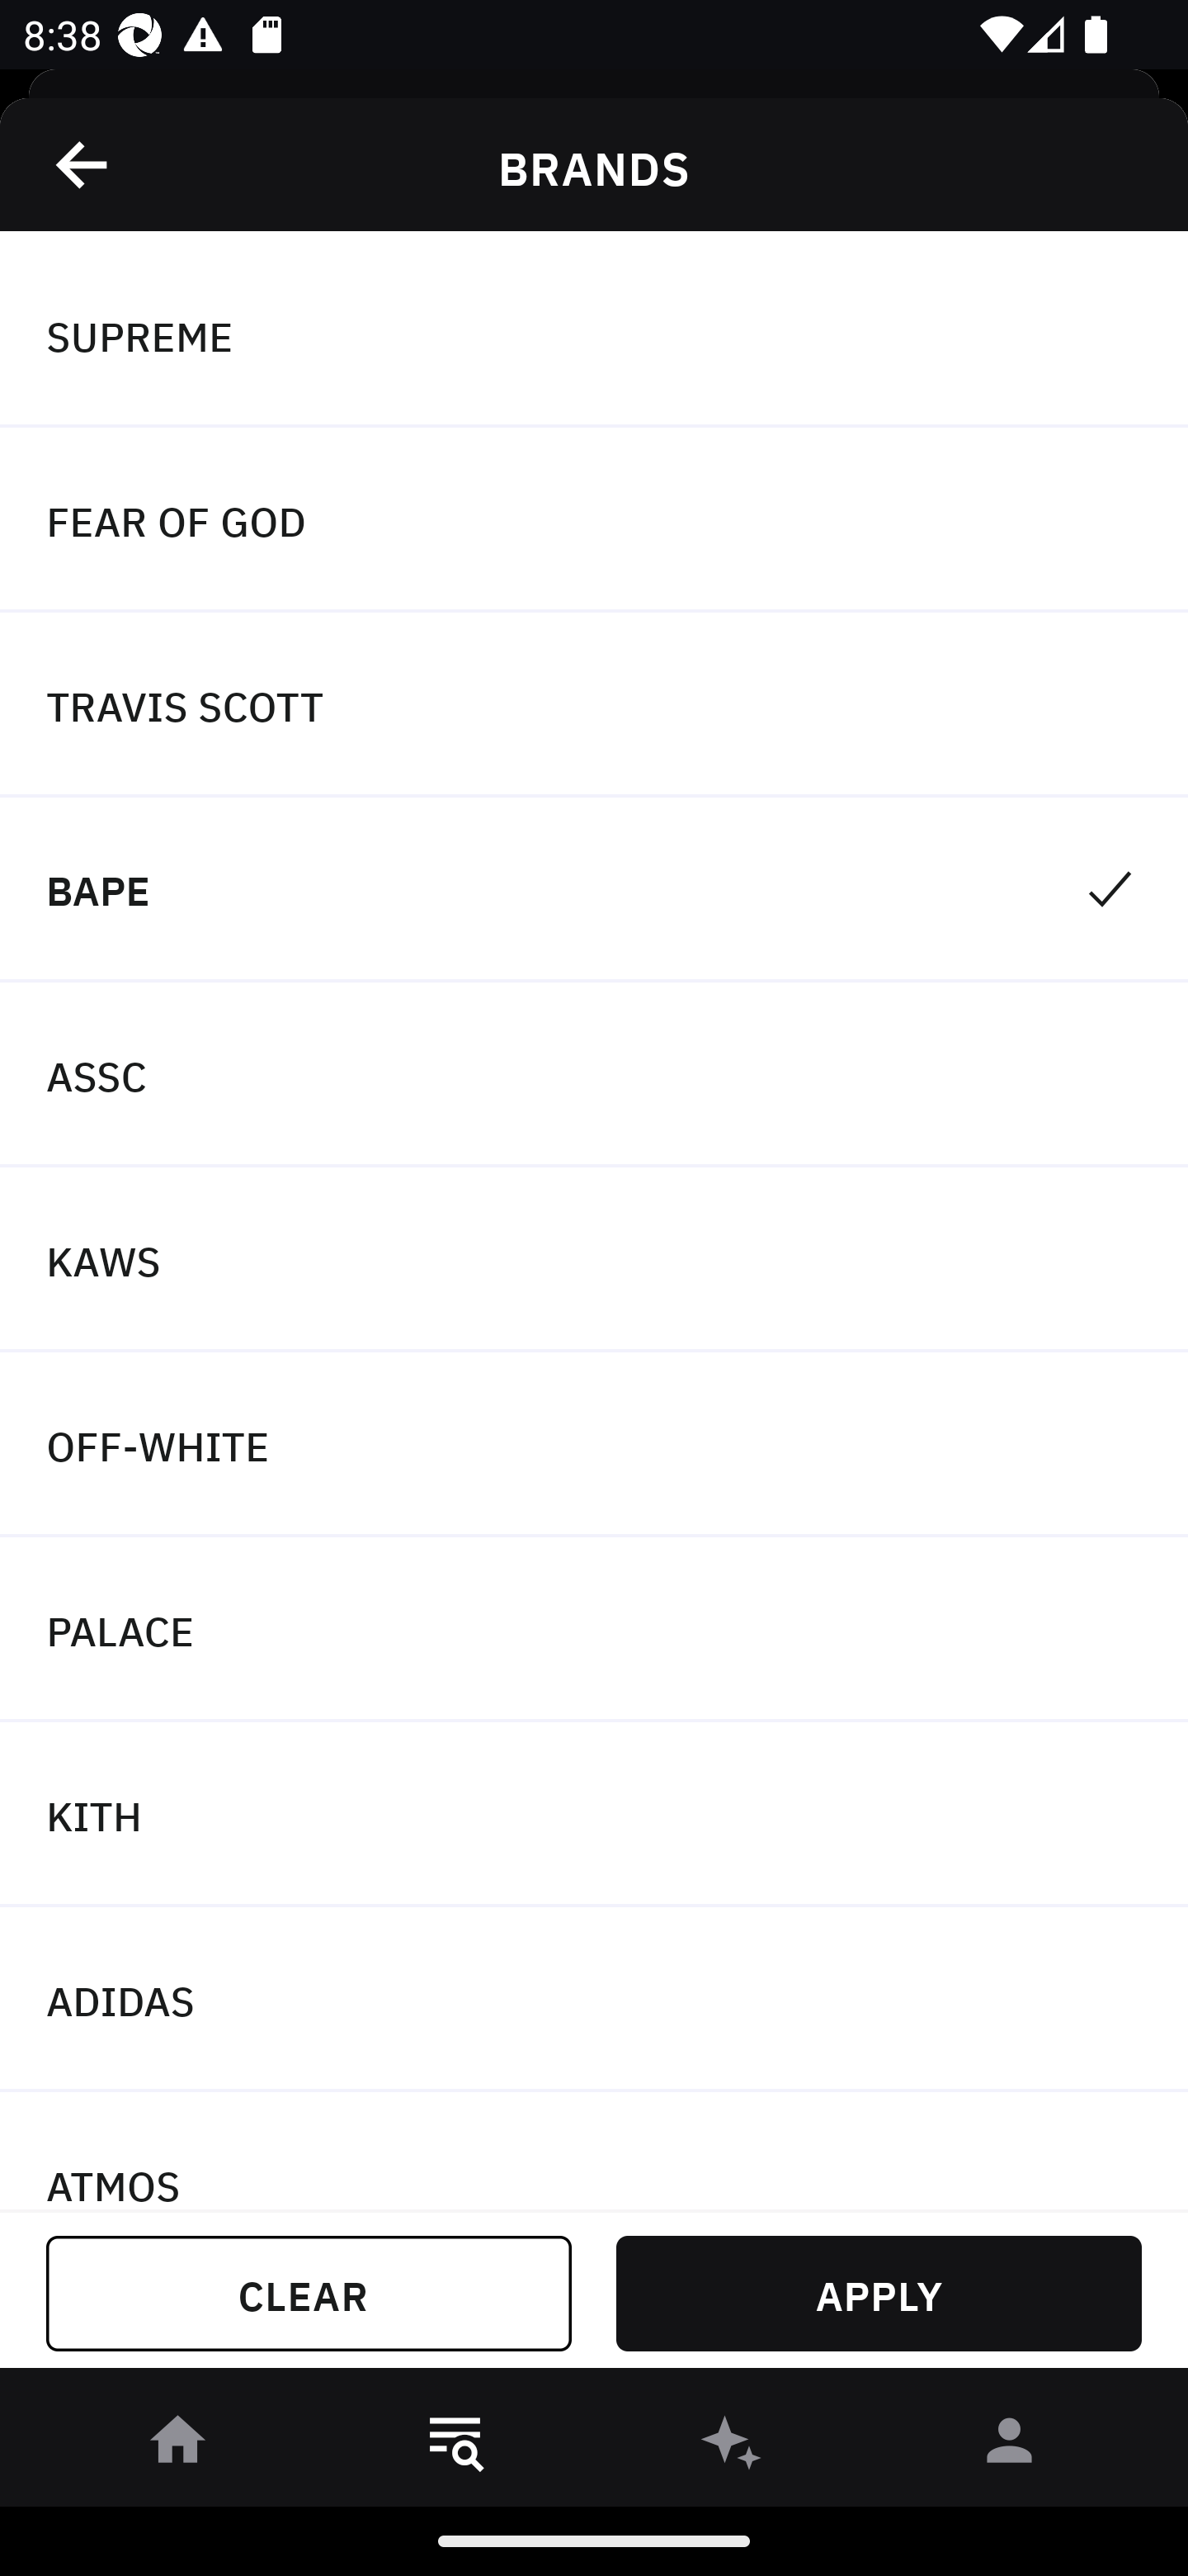 Image resolution: width=1188 pixels, height=2576 pixels. What do you see at coordinates (594, 1445) in the screenshot?
I see `OFF-WHITE` at bounding box center [594, 1445].